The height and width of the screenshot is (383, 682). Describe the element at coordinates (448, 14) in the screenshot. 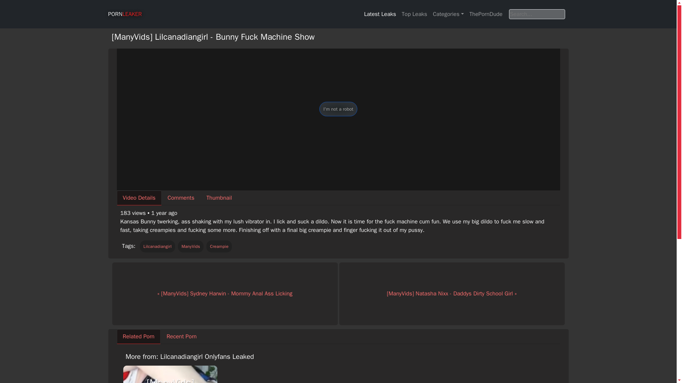

I see `Categories` at that location.